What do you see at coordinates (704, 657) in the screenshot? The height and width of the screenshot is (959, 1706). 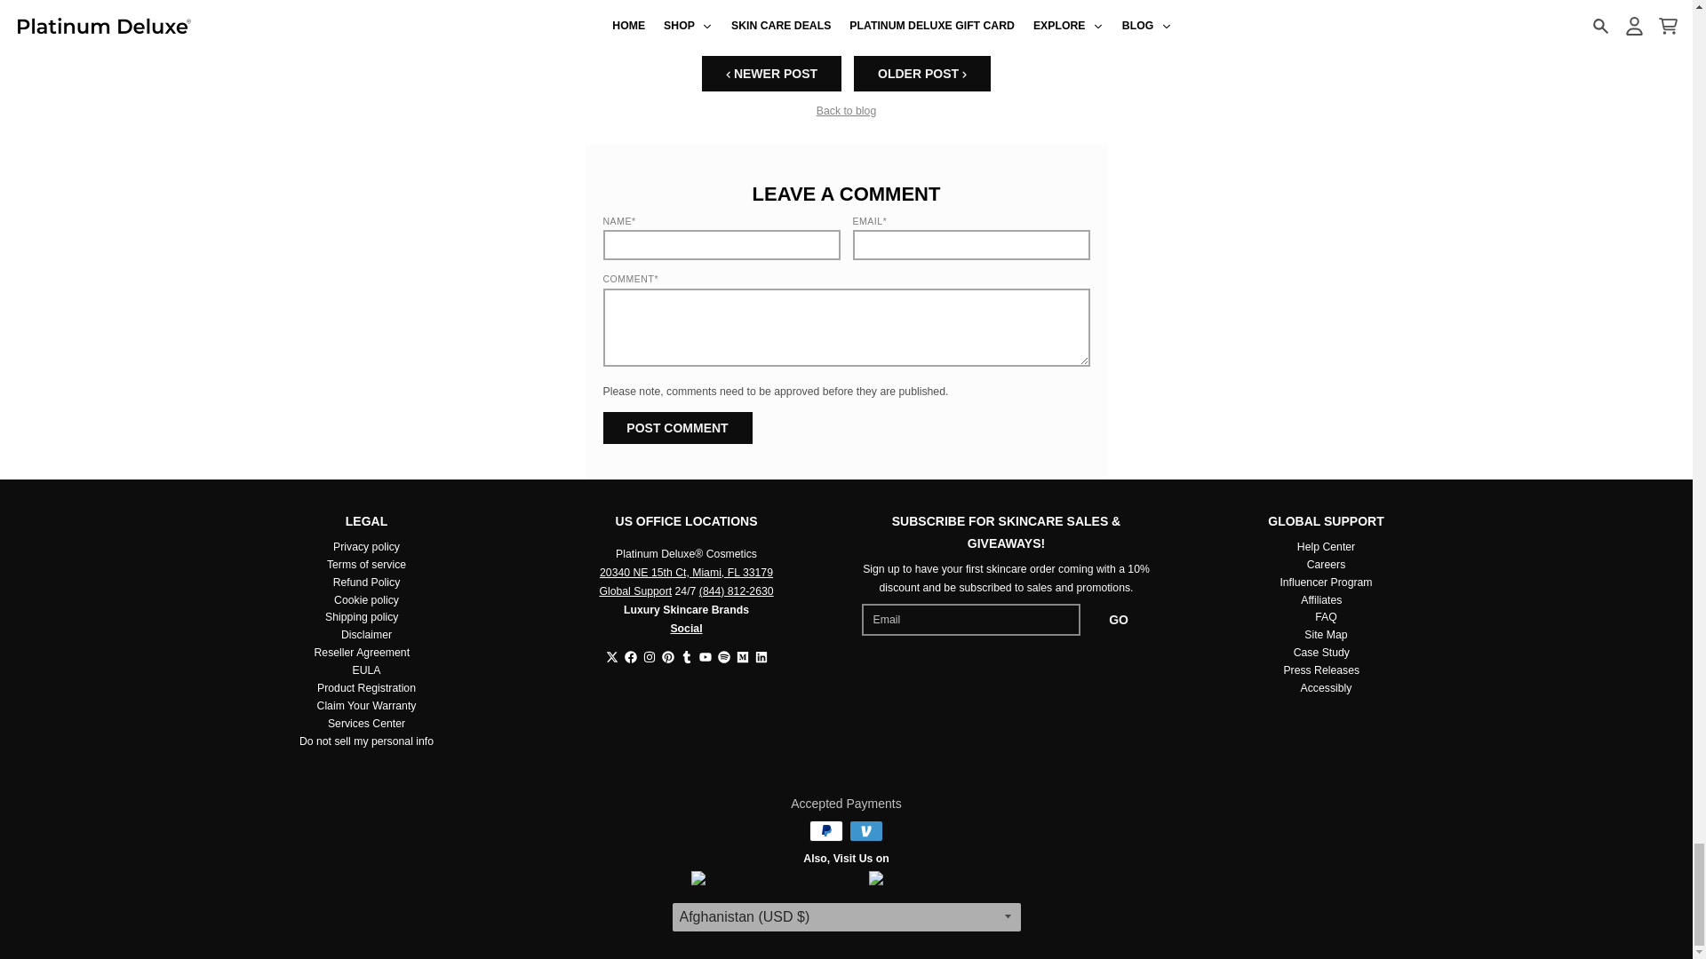 I see `YouTube - Platinum Deluxe Cosmetics` at bounding box center [704, 657].